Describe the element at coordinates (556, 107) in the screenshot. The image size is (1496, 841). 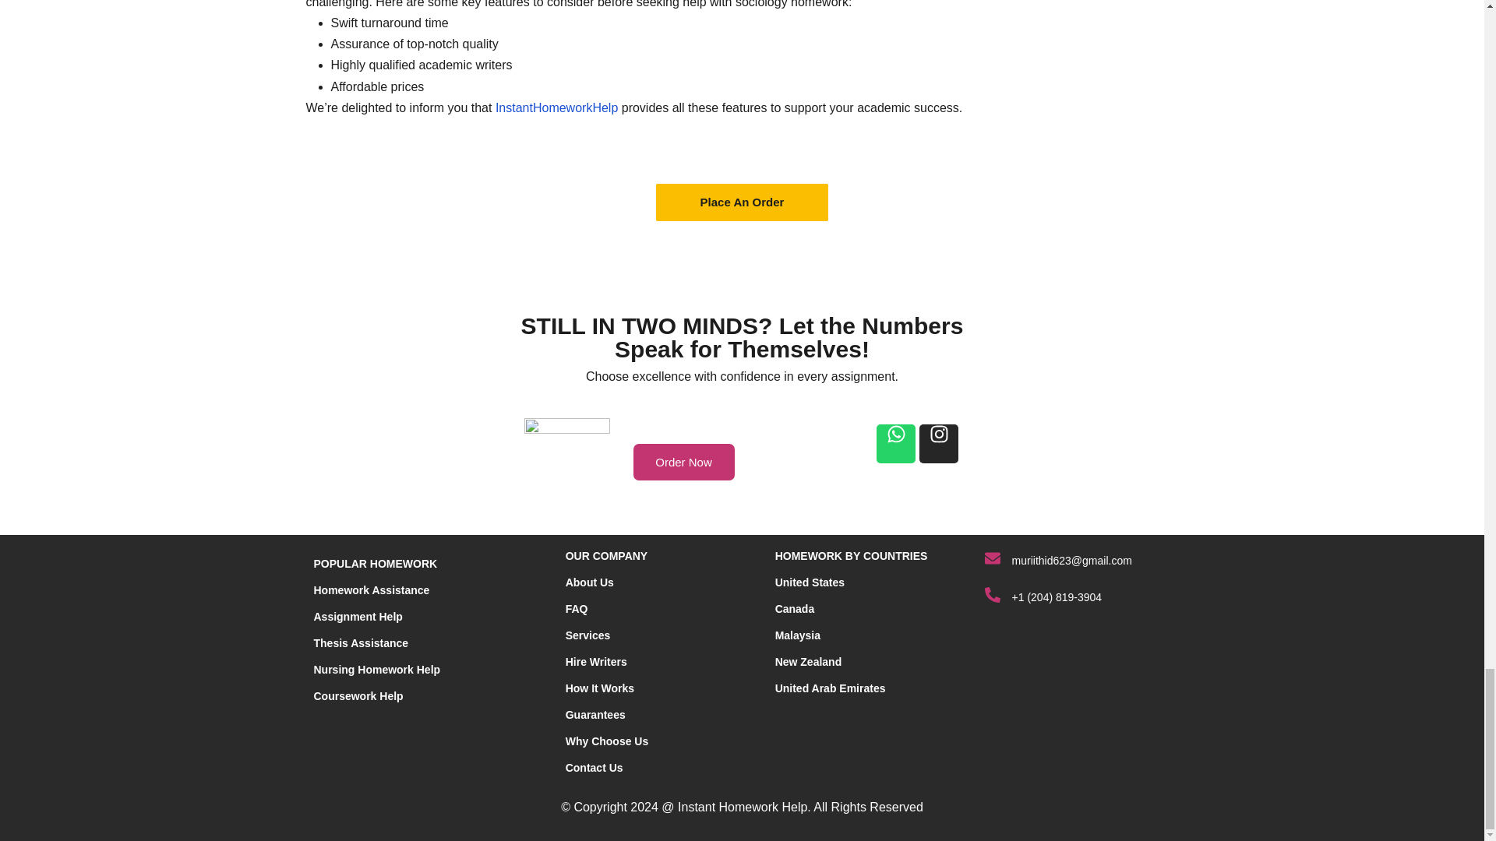
I see `InstantHomeworkHelp` at that location.